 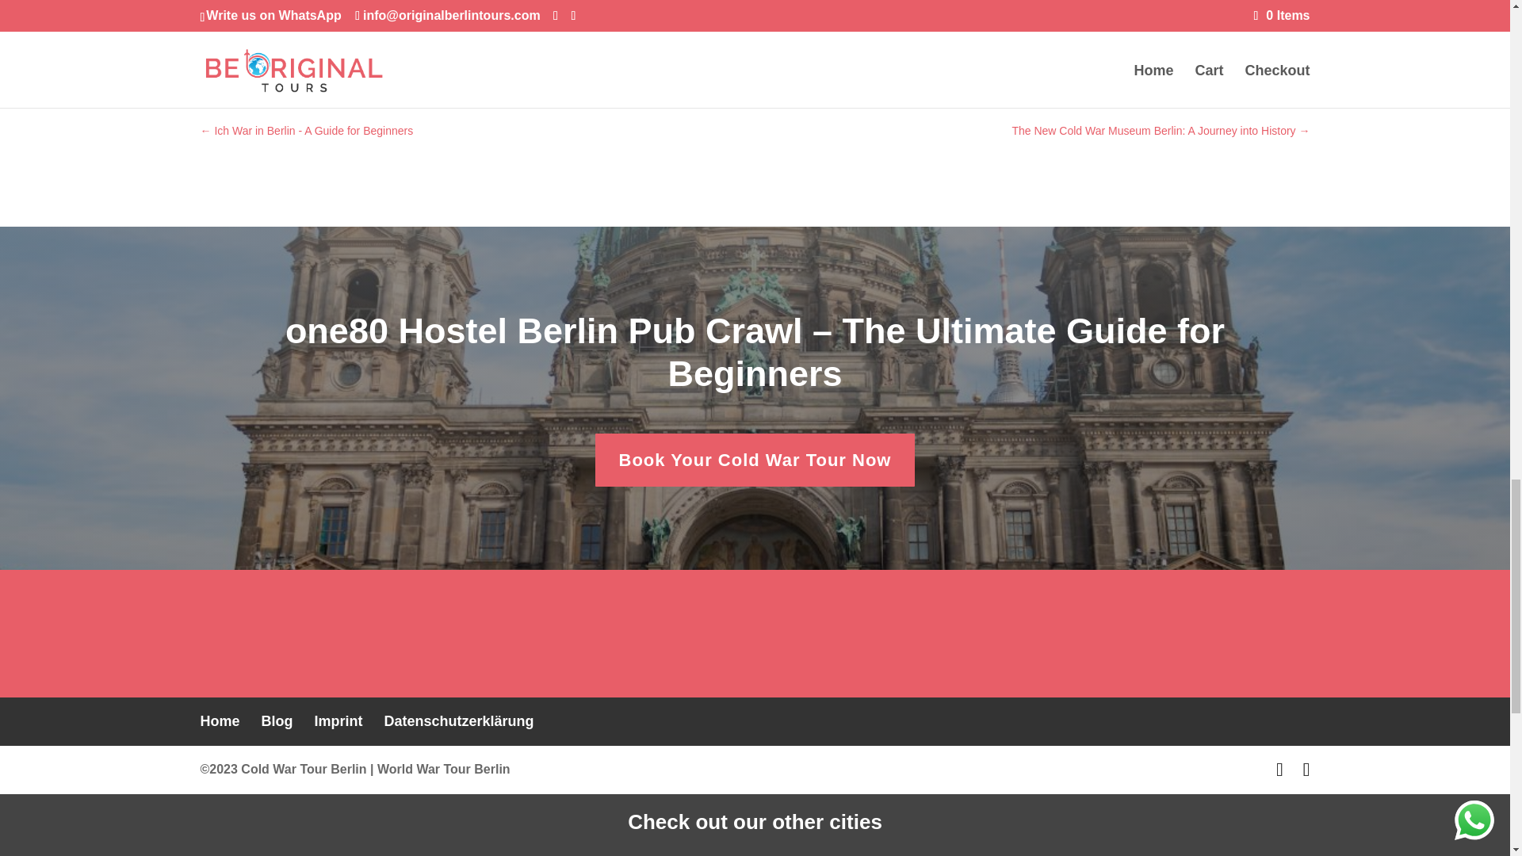 I want to click on Blog, so click(x=277, y=721).